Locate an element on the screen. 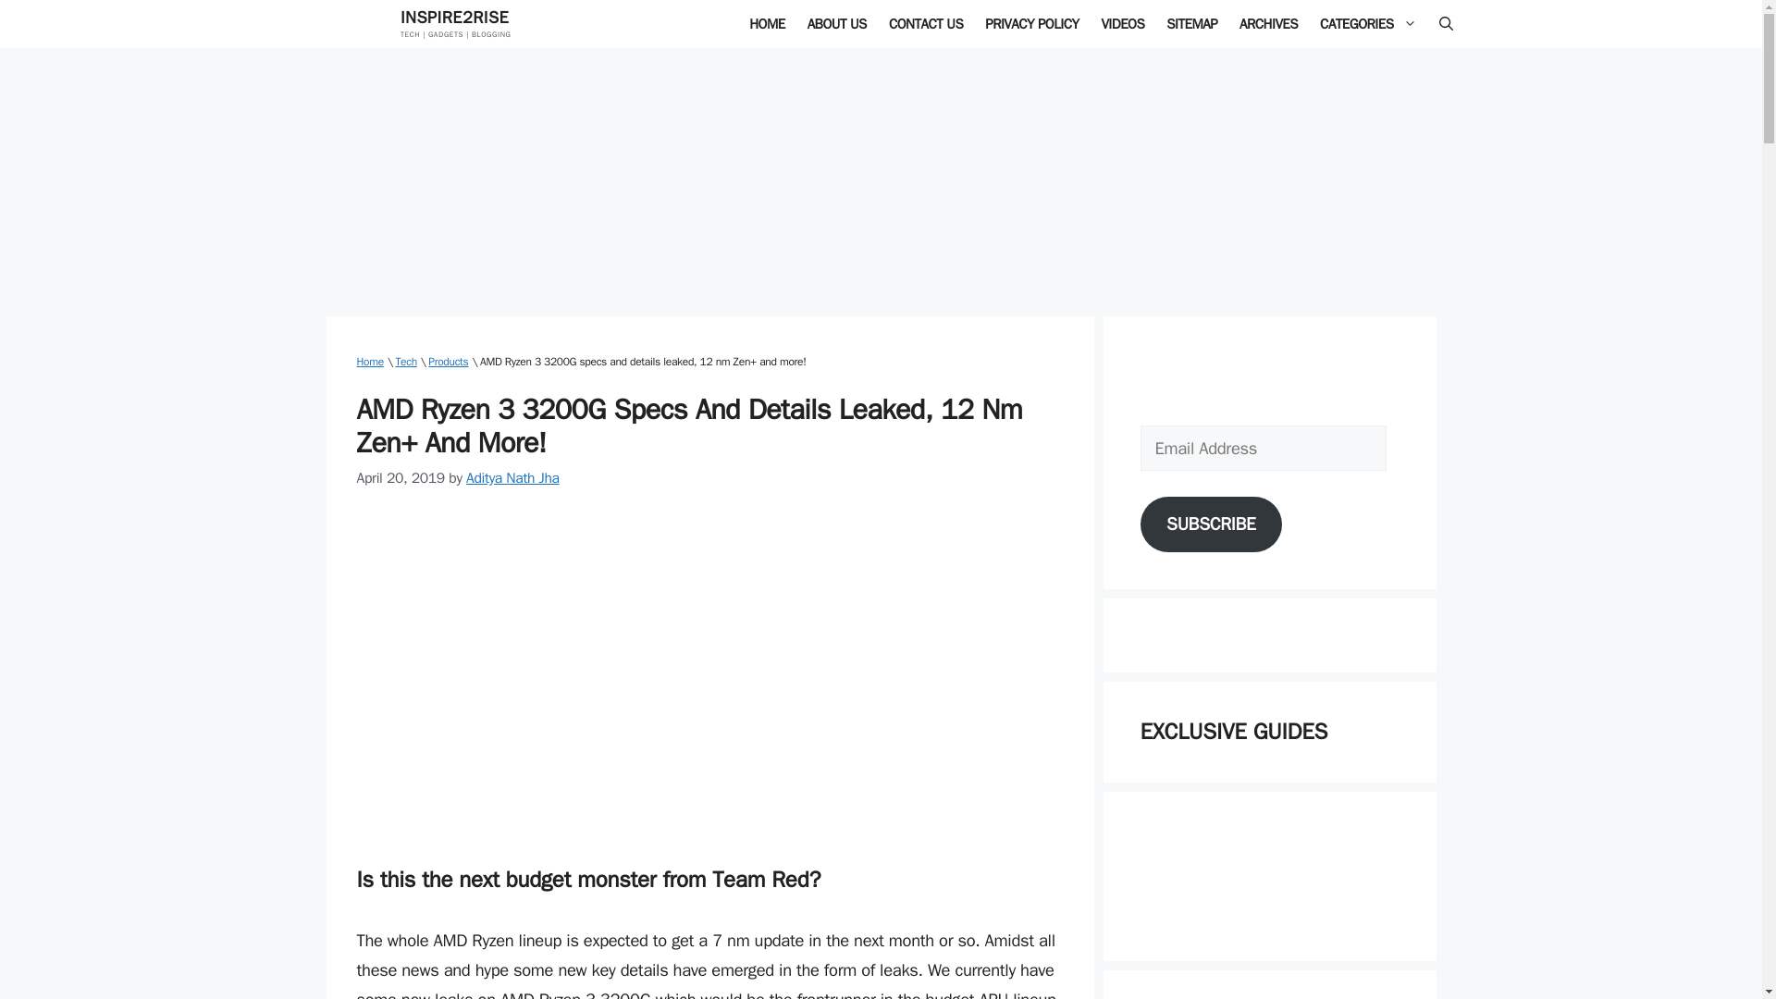  HOME is located at coordinates (767, 24).